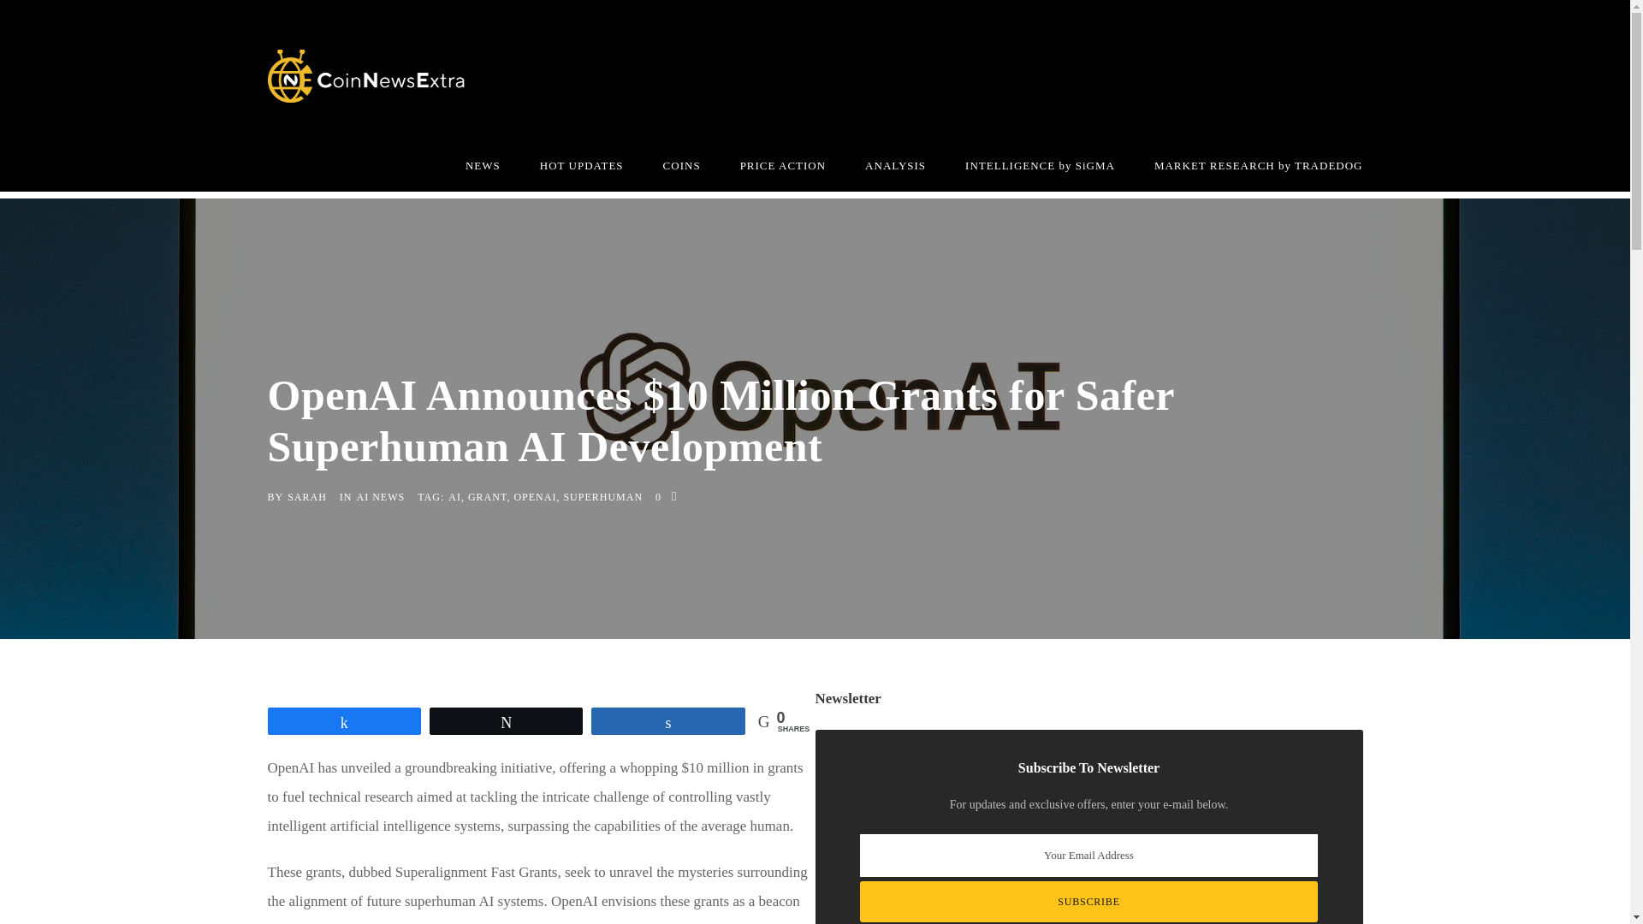 The width and height of the screenshot is (1643, 924). Describe the element at coordinates (1088, 902) in the screenshot. I see `Subscribe` at that location.